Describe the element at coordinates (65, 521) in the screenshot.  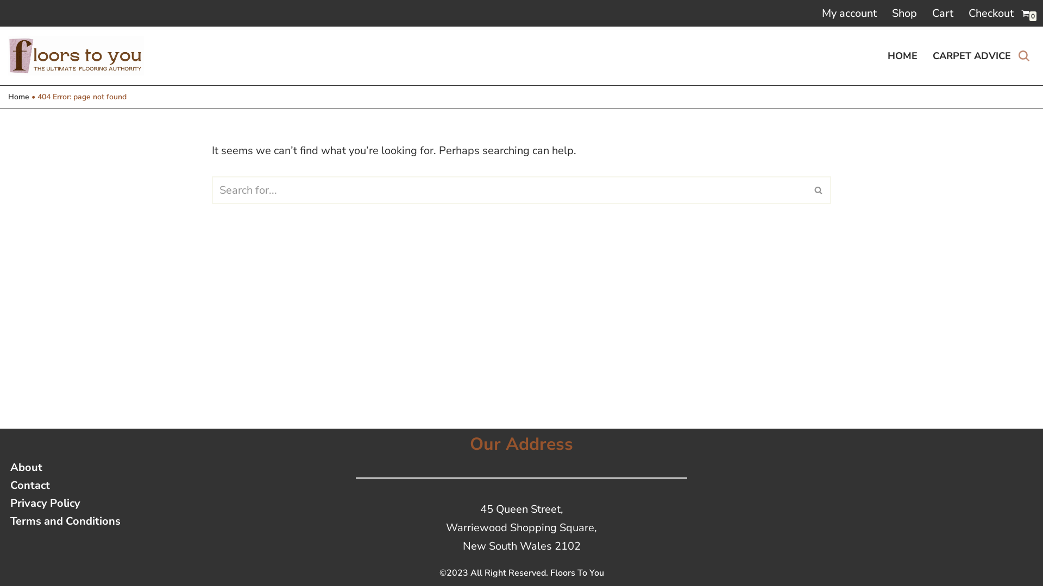
I see `Terms and Conditions` at that location.